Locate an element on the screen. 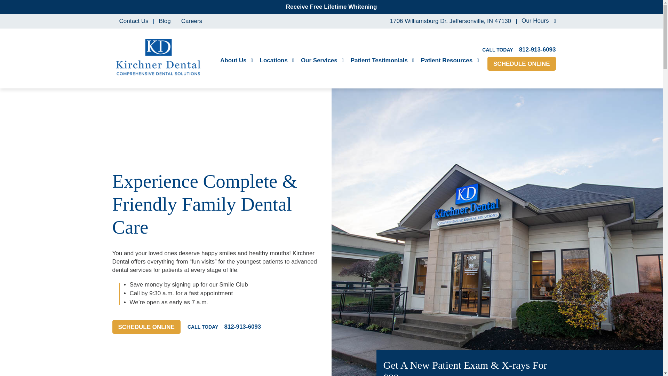 The width and height of the screenshot is (668, 376). Careers is located at coordinates (191, 21).